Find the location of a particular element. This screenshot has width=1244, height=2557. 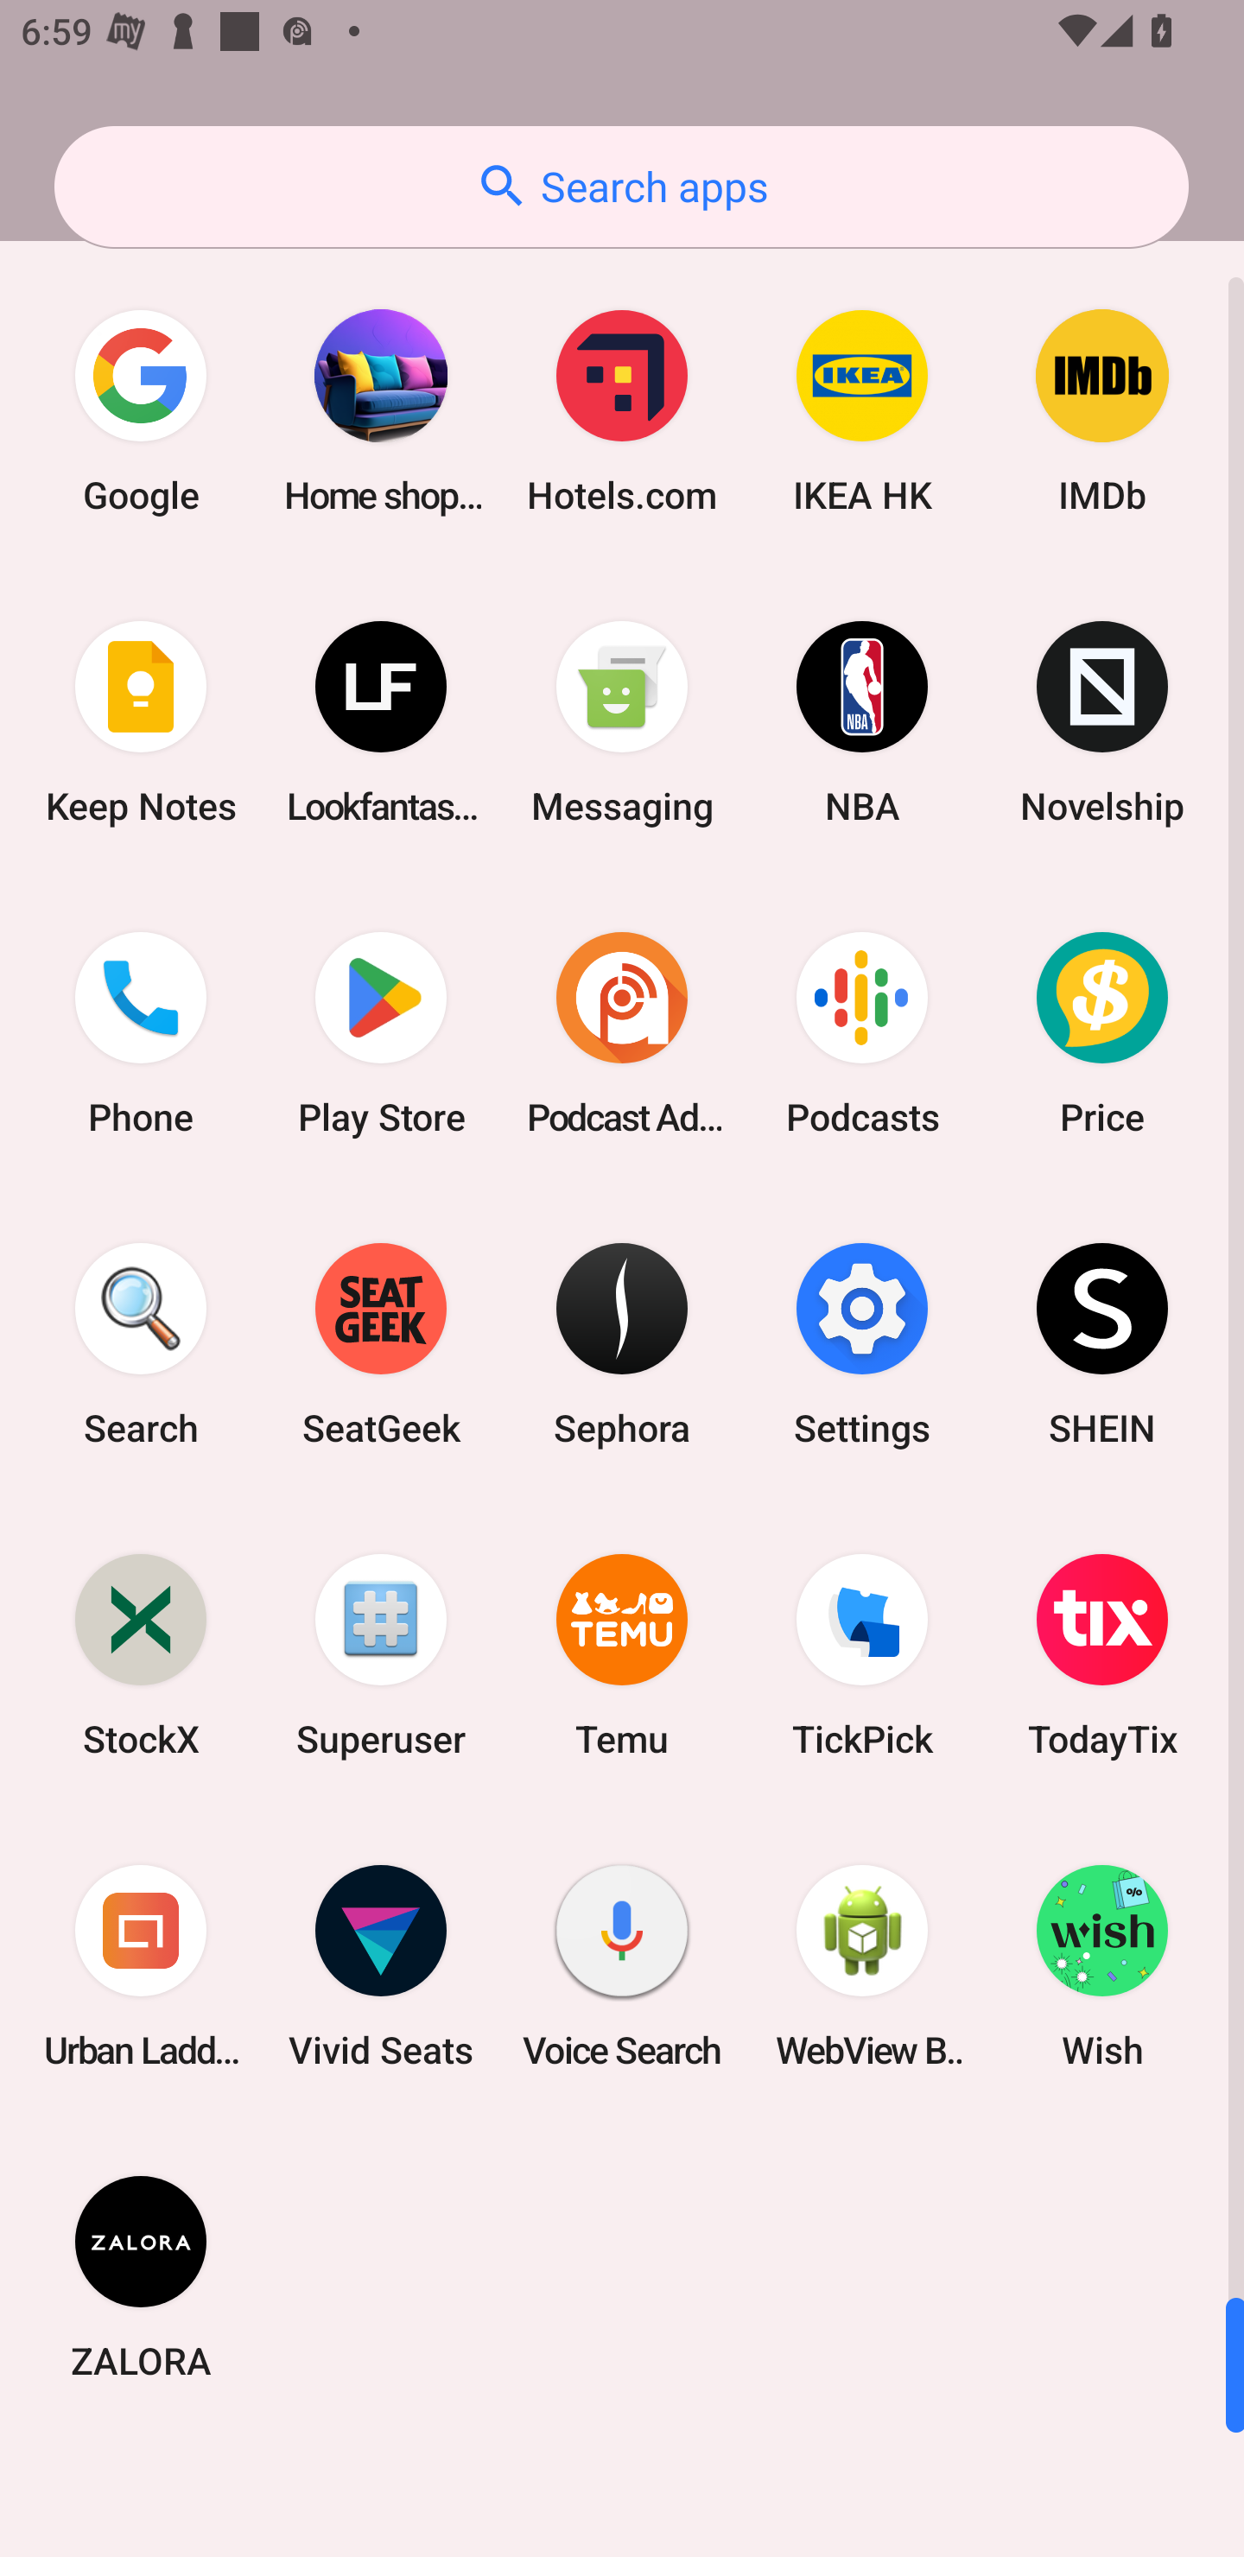

SHEIN is located at coordinates (1102, 1343).